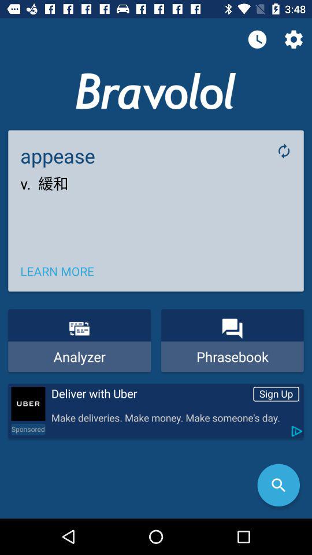 This screenshot has height=555, width=312. What do you see at coordinates (28, 429) in the screenshot?
I see `flip to the sponsored item` at bounding box center [28, 429].